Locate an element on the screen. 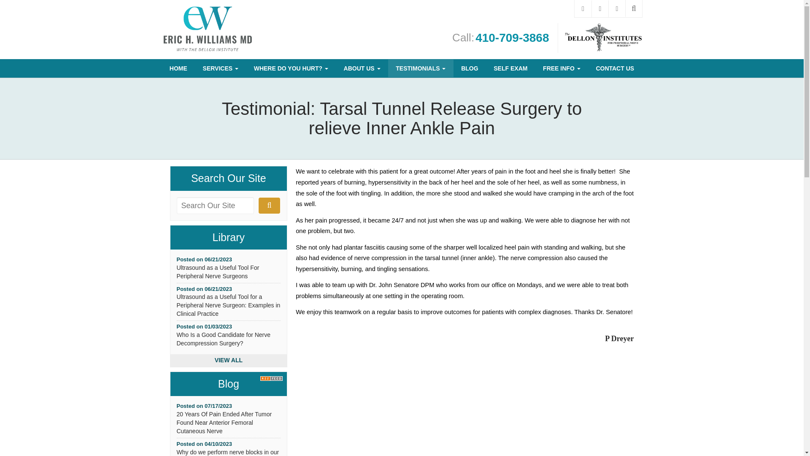  WHERE DO YOU HURT? is located at coordinates (291, 68).